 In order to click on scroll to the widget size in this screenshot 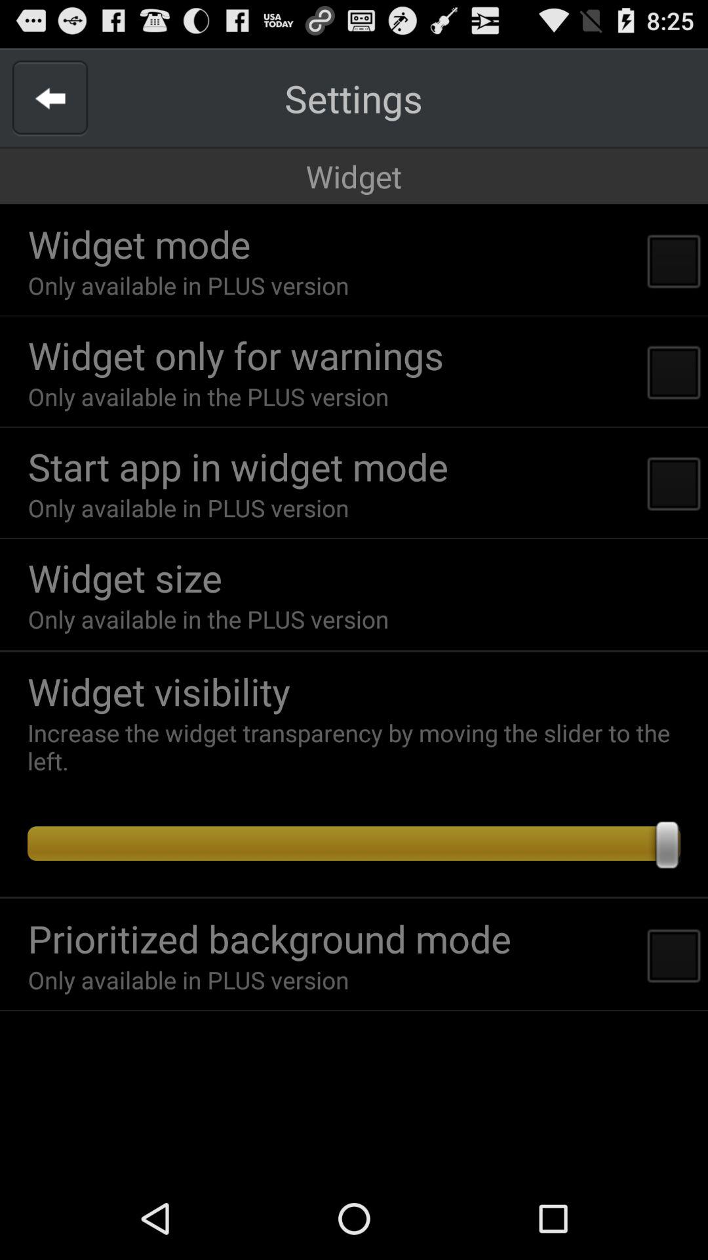, I will do `click(125, 577)`.